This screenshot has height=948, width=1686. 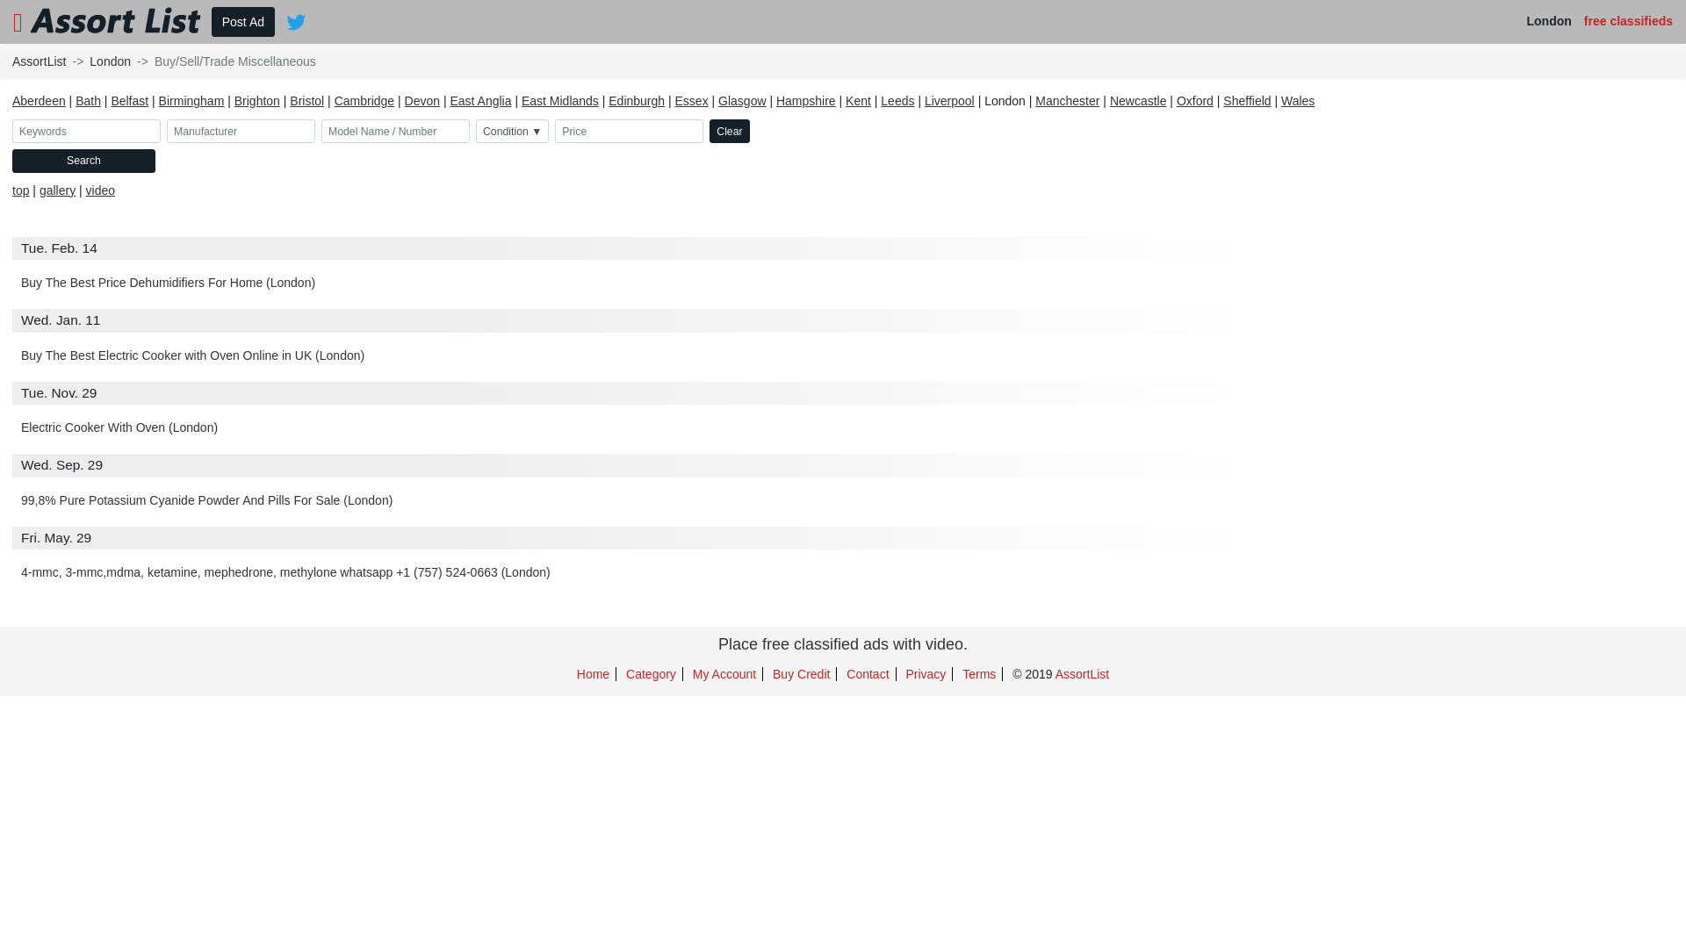 What do you see at coordinates (193, 355) in the screenshot?
I see `Buy The Best Electric Cooker with Oven Online in UK (London)` at bounding box center [193, 355].